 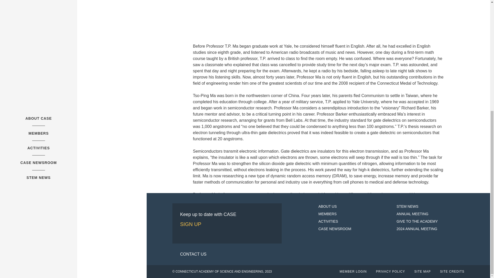 I want to click on SITE MAP, so click(x=422, y=271).